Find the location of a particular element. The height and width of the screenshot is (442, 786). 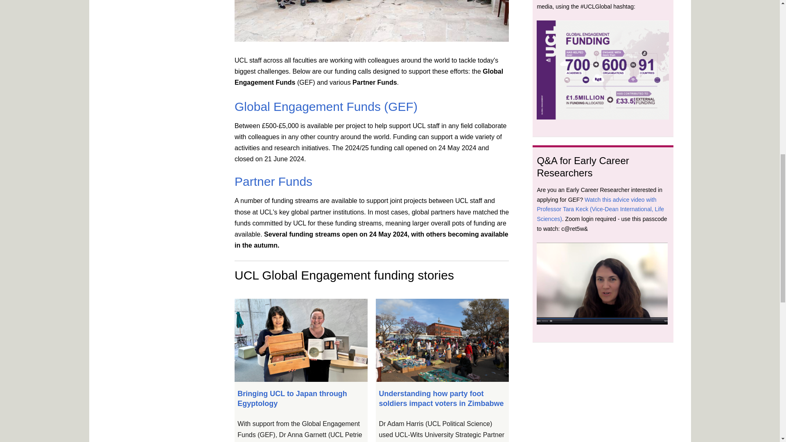

Bringing UCL to Japan through Egyptology is located at coordinates (292, 398).